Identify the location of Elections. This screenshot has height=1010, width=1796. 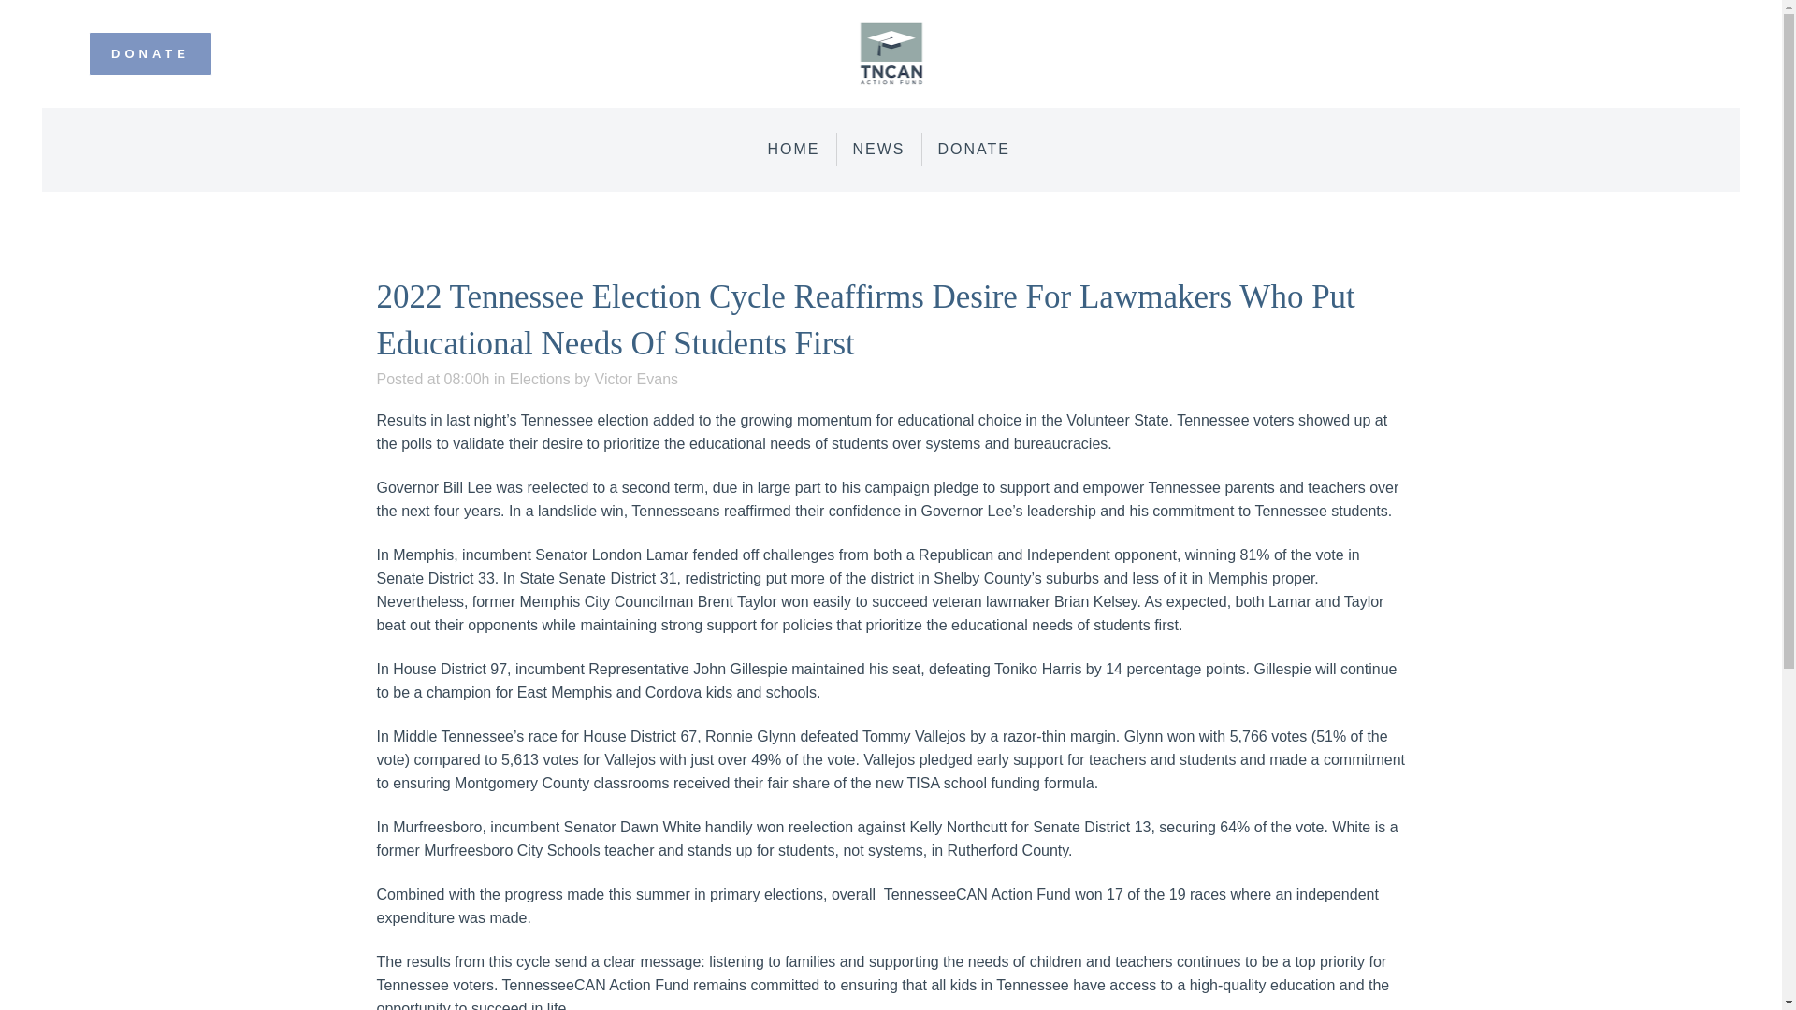
(541, 379).